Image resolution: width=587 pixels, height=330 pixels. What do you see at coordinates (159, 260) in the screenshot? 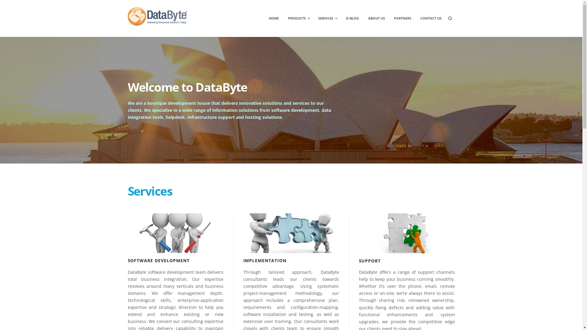
I see `SOFTWARE DEVELOPMENT` at bounding box center [159, 260].